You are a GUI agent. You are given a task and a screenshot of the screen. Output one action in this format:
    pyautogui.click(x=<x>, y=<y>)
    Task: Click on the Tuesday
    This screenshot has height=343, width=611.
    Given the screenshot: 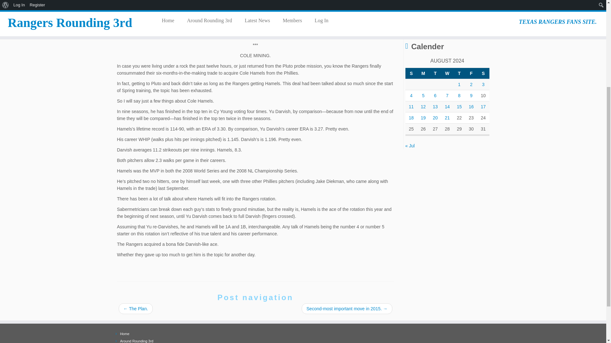 What is the action you would take?
    pyautogui.click(x=435, y=73)
    